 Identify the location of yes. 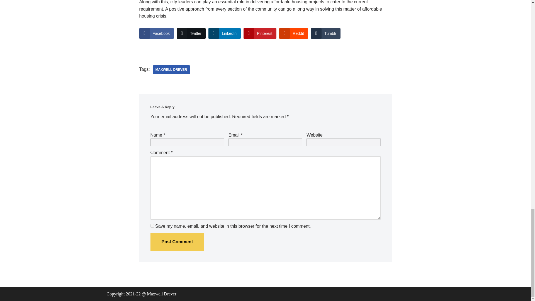
(152, 226).